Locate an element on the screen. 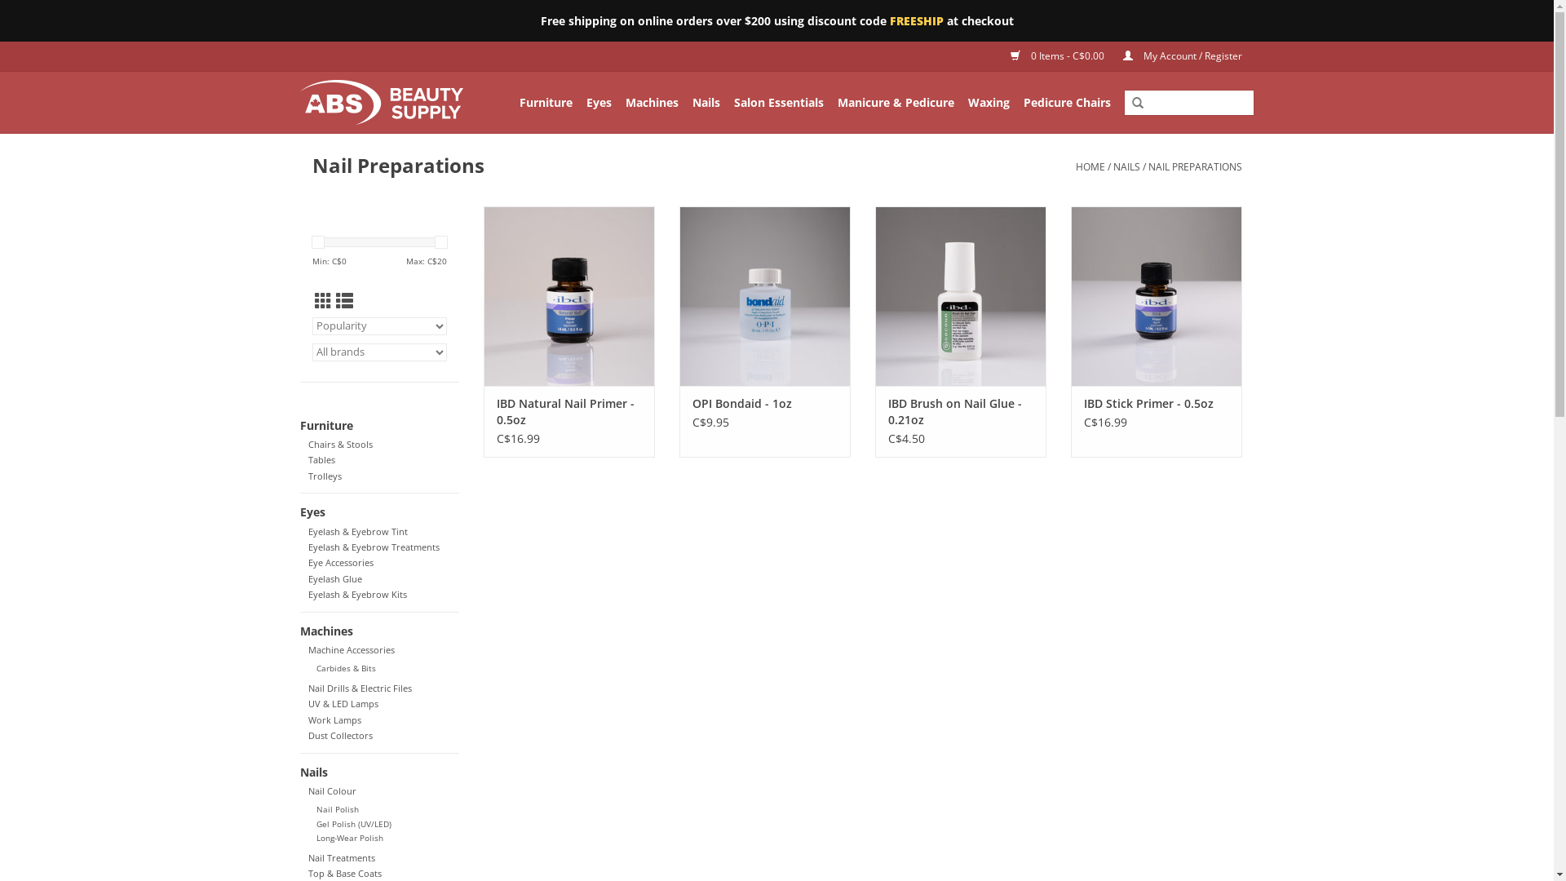  Eyelash & Eyebrow Kits is located at coordinates (357, 594).